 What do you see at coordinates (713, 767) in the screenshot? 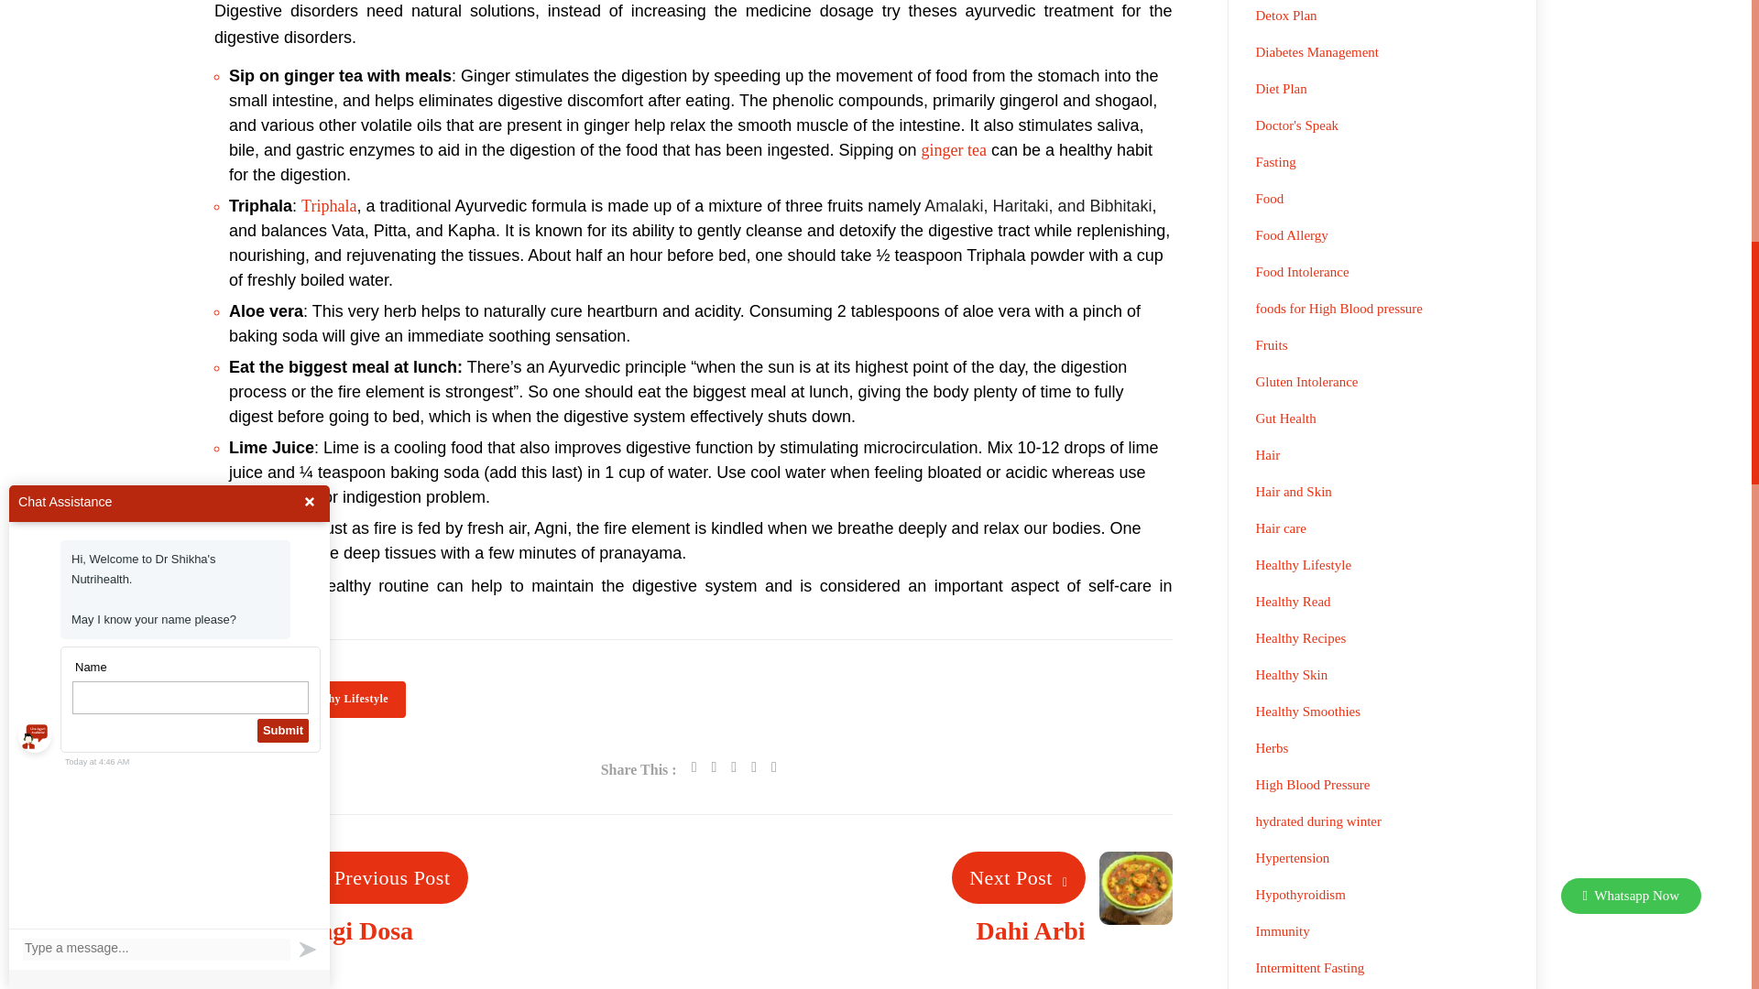
I see `twitter` at bounding box center [713, 767].